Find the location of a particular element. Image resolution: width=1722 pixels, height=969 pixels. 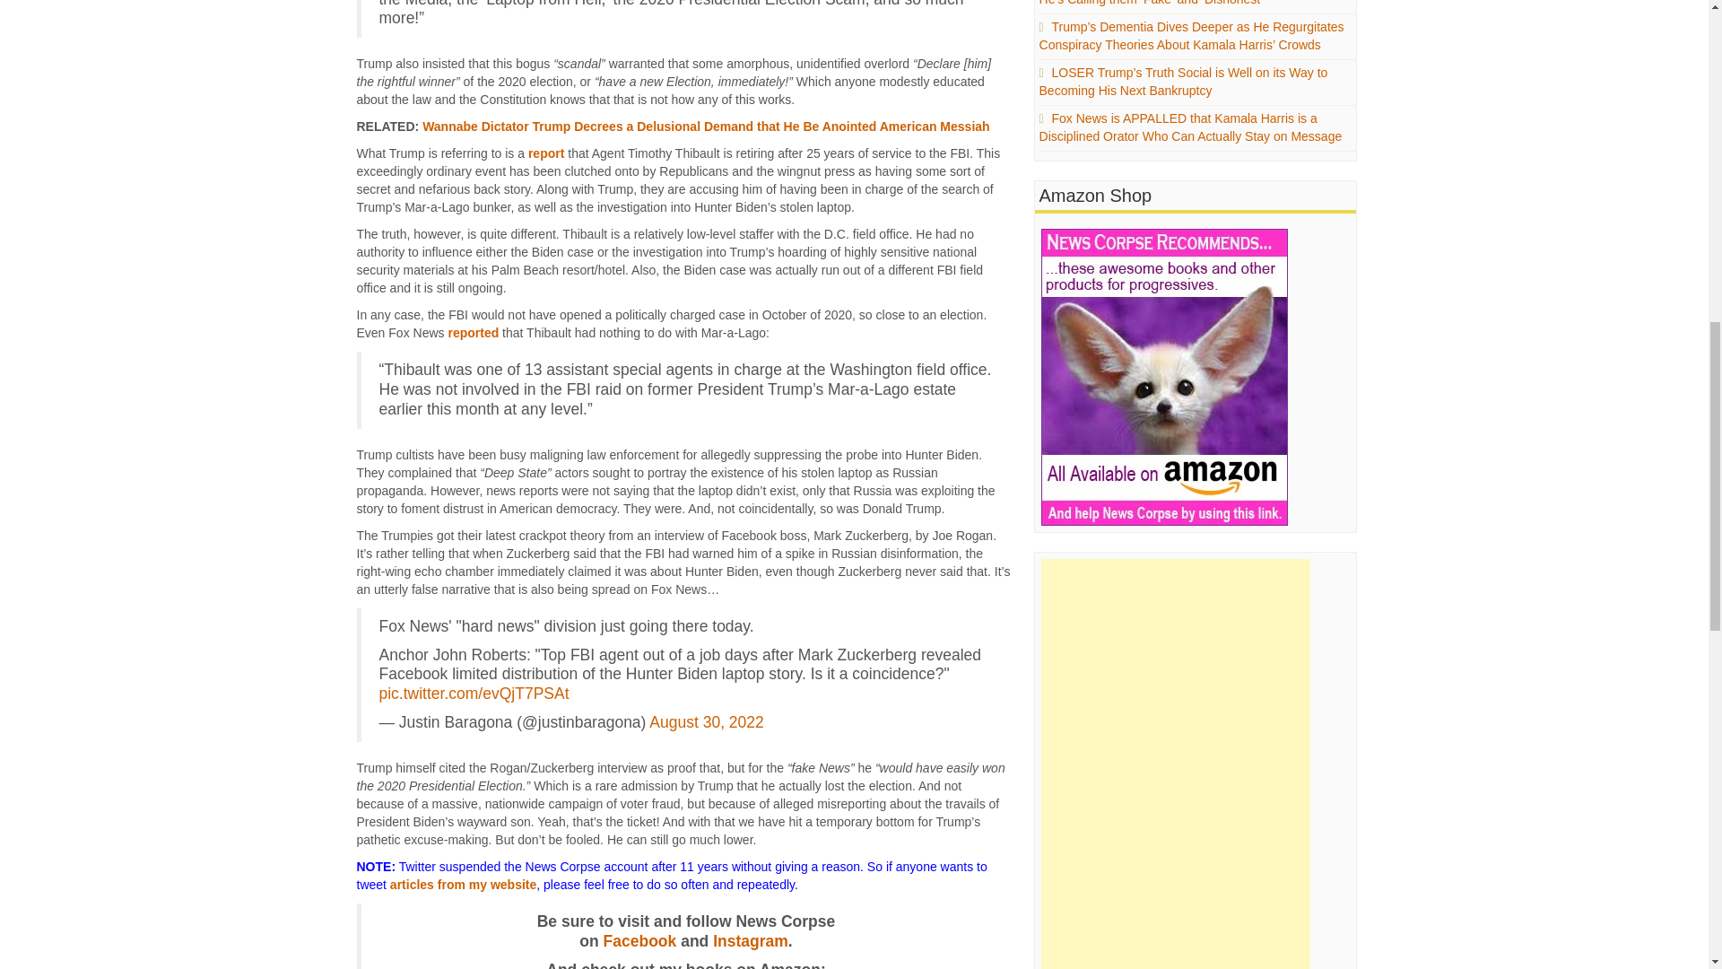

August 30, 2022 is located at coordinates (705, 721).